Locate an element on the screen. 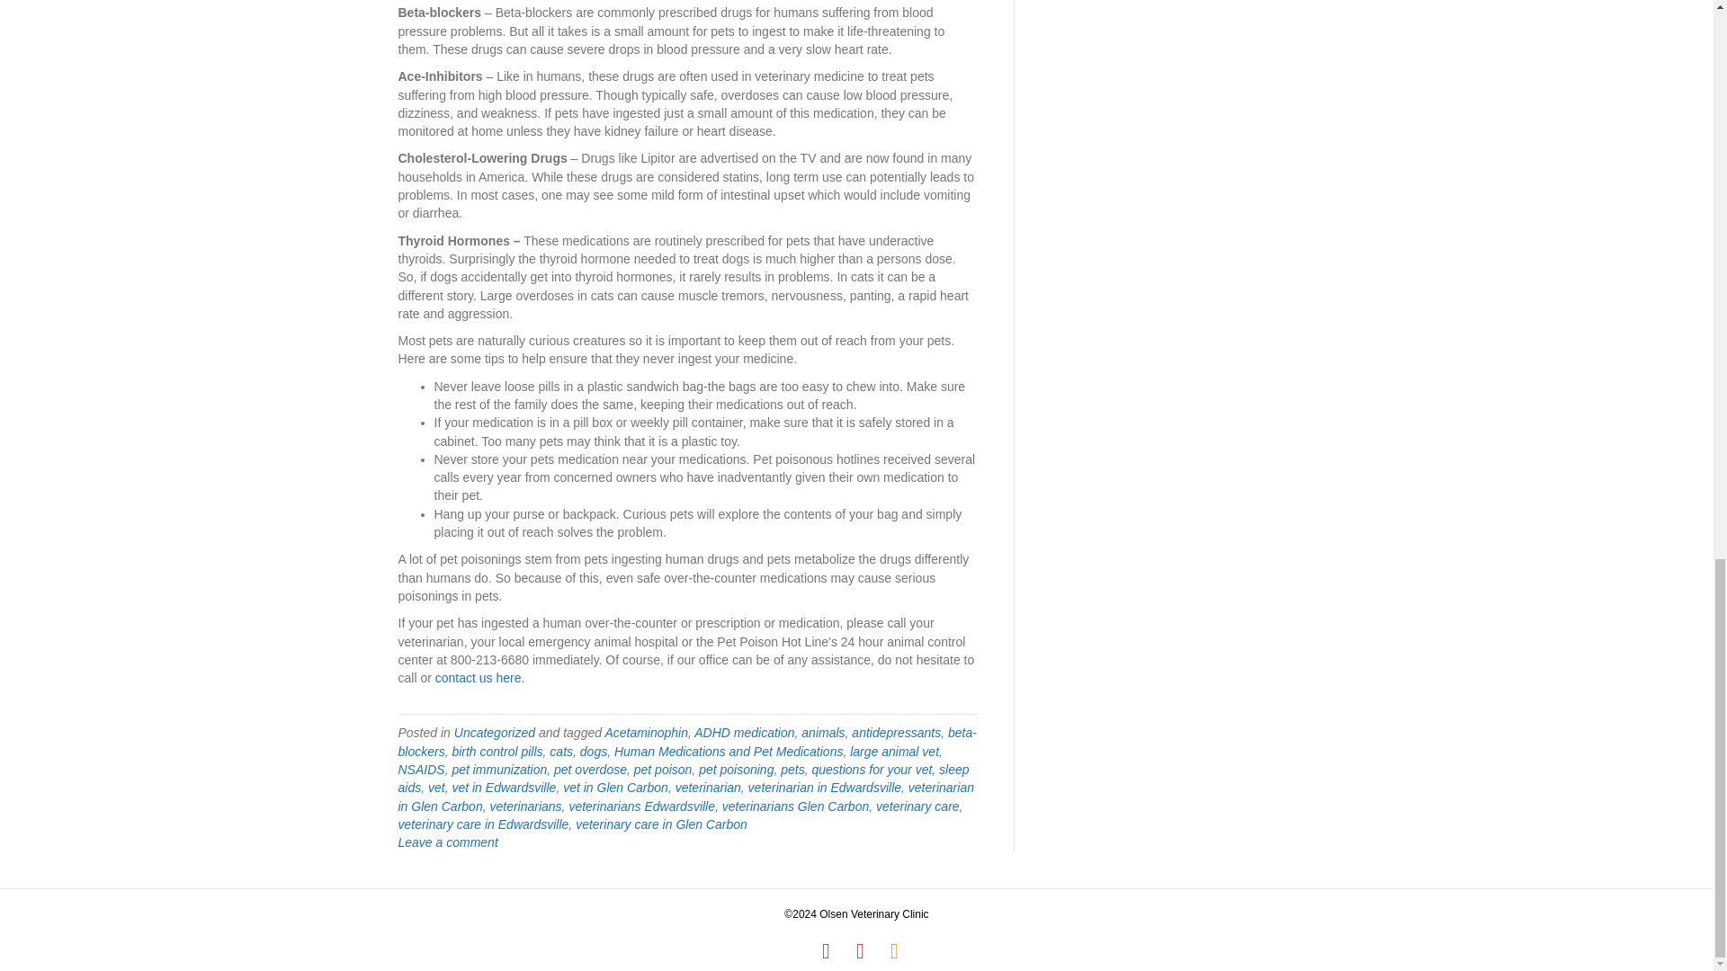 The height and width of the screenshot is (971, 1727). Human Medications and Pet Medications is located at coordinates (729, 752).